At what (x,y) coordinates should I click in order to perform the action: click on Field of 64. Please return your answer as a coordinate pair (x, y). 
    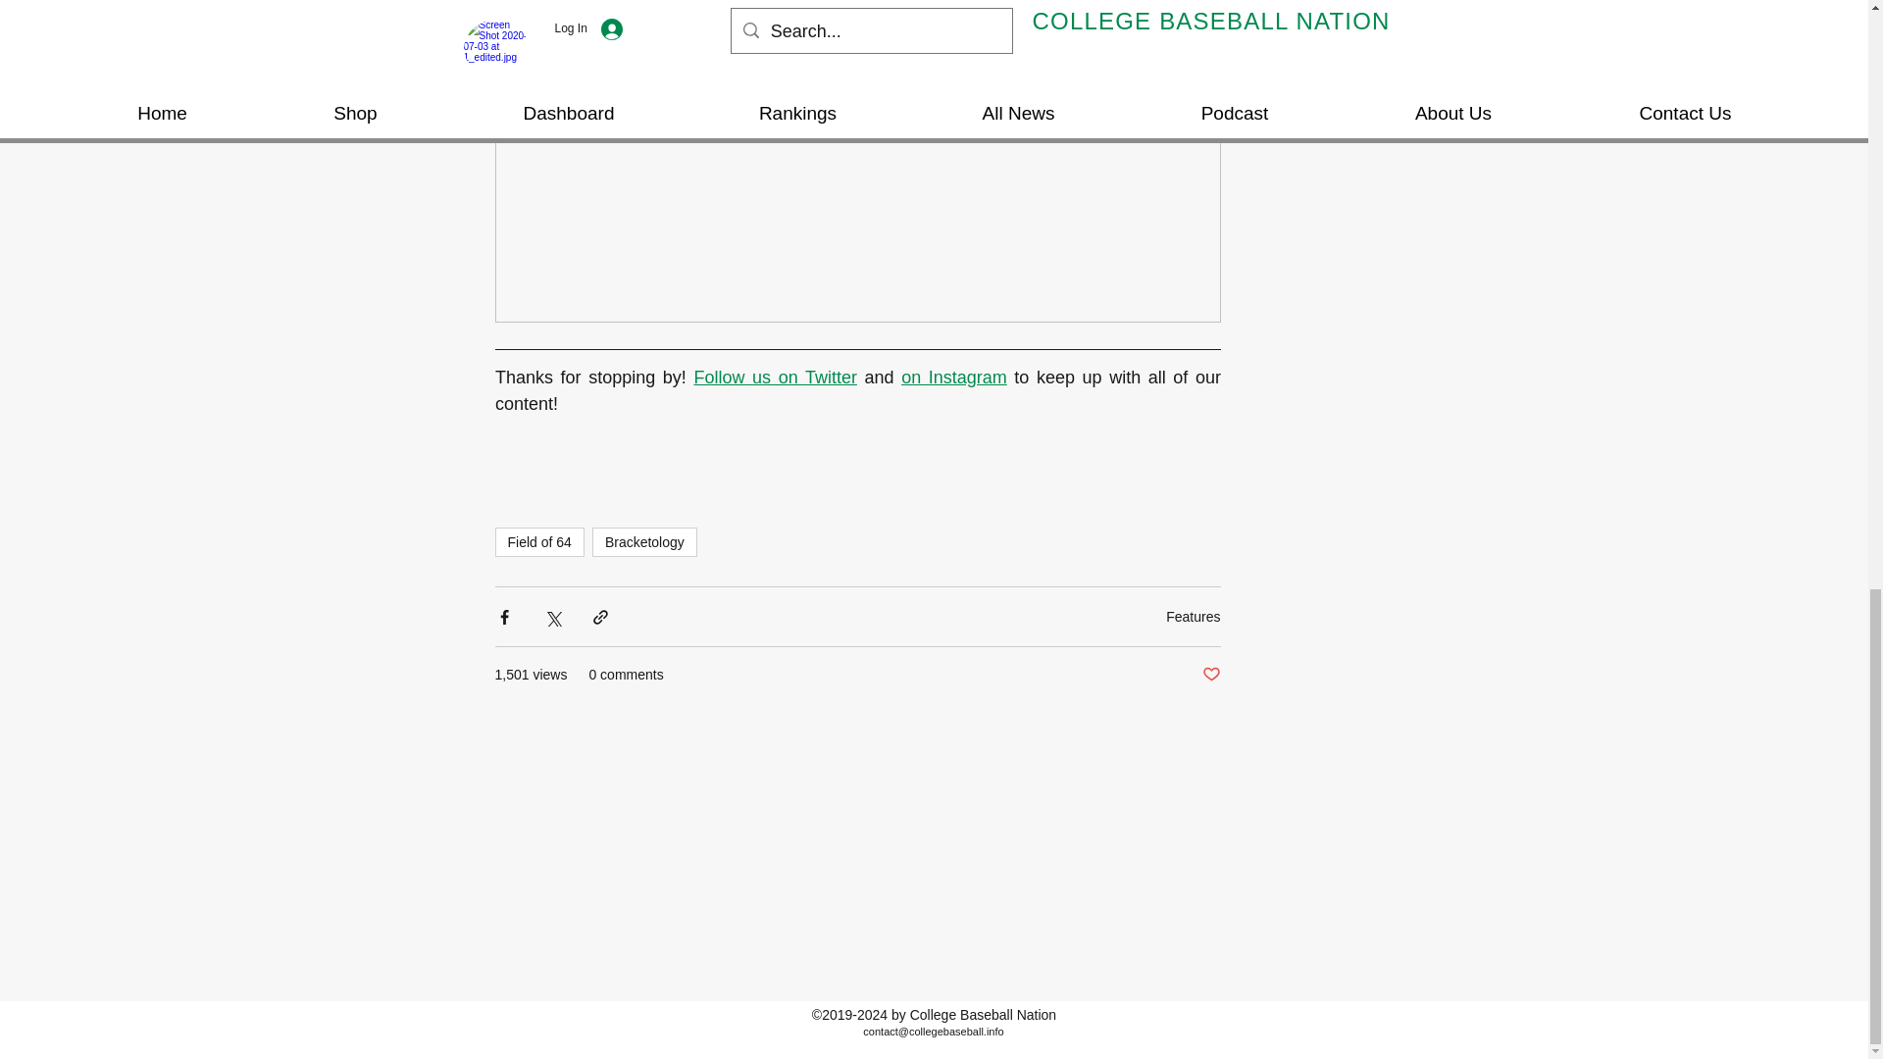
    Looking at the image, I should click on (538, 541).